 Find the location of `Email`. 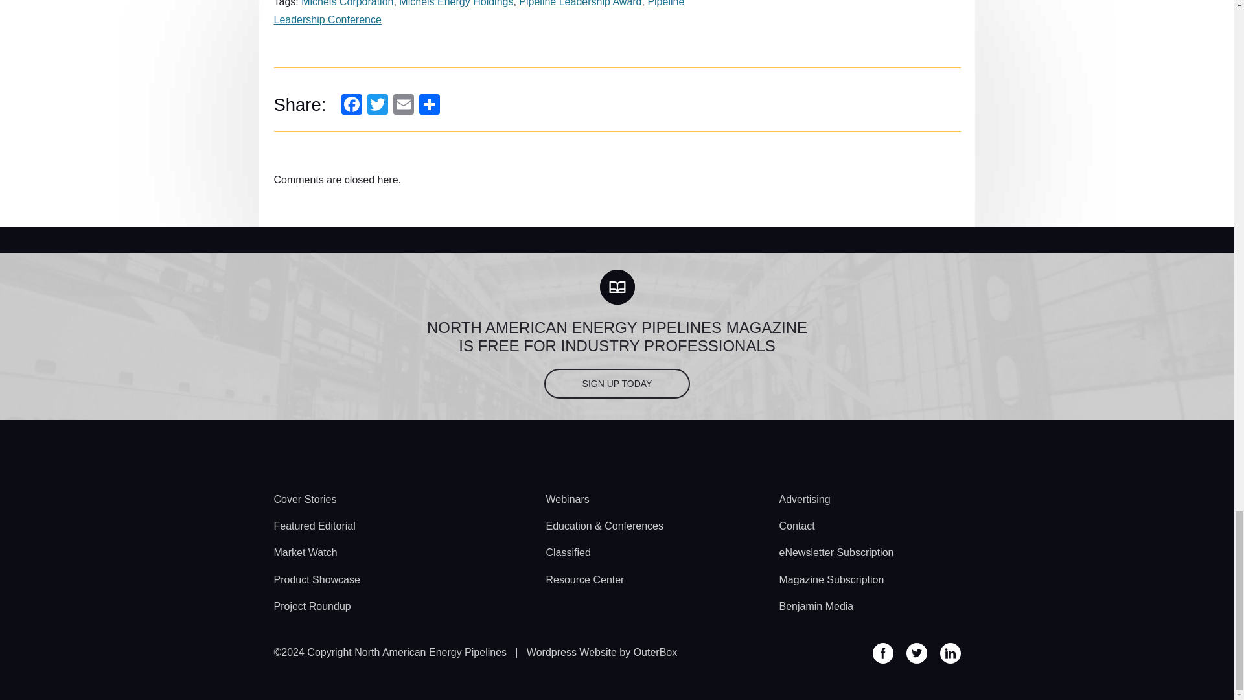

Email is located at coordinates (403, 104).